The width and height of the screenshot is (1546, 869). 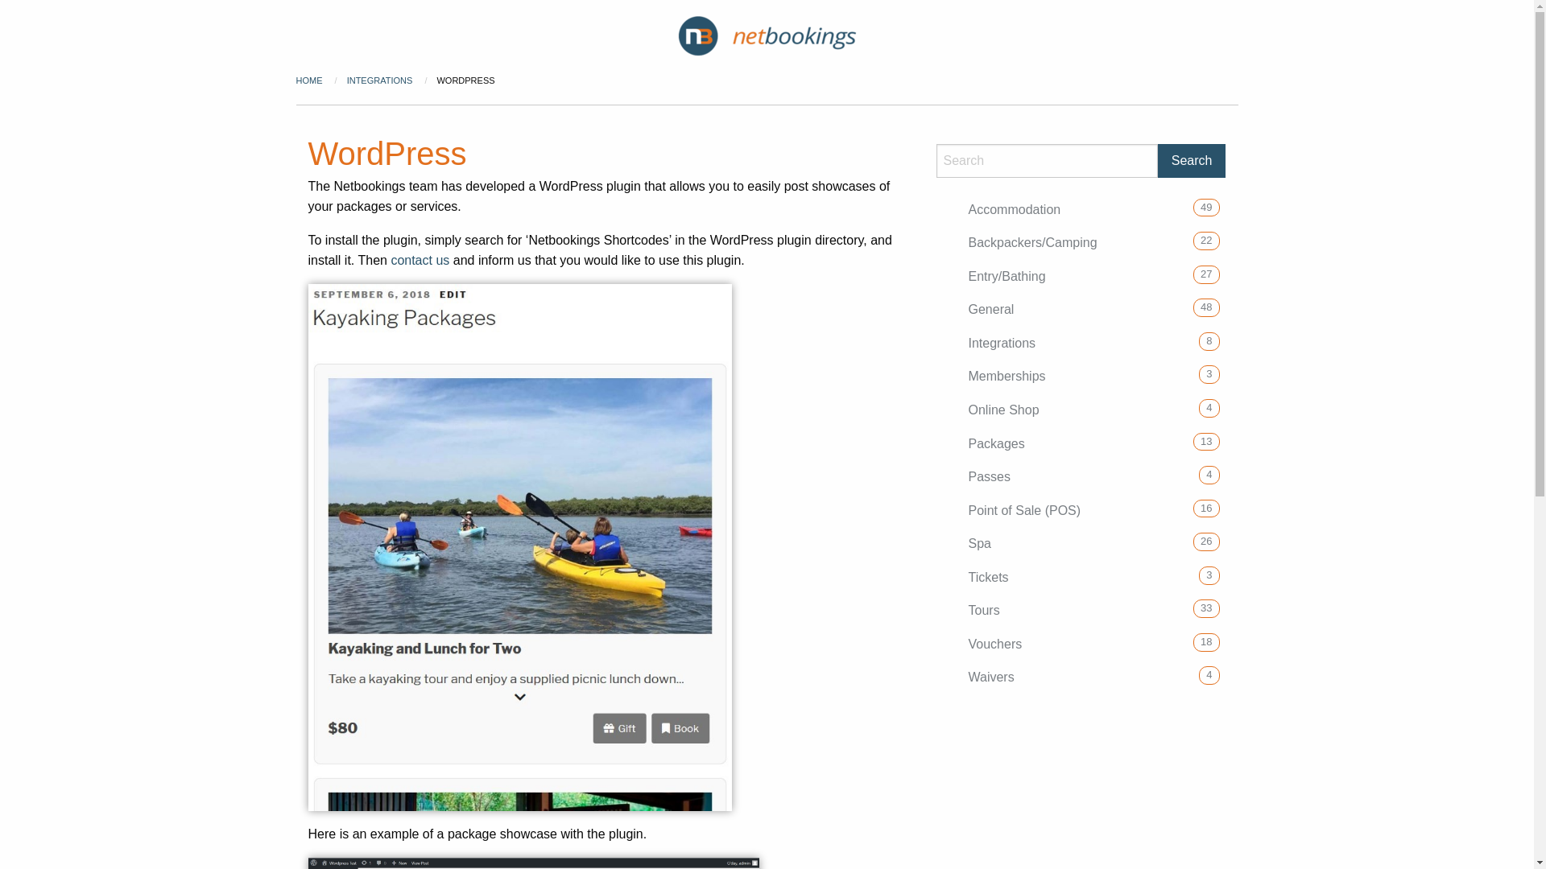 I want to click on HOME, so click(x=309, y=80).